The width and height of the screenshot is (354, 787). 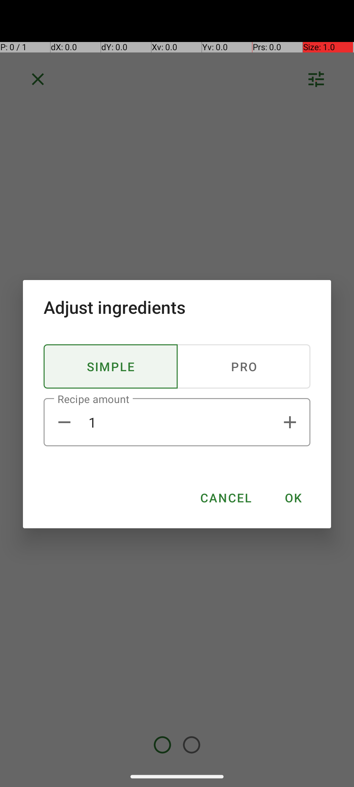 I want to click on SIMPLE, so click(x=111, y=367).